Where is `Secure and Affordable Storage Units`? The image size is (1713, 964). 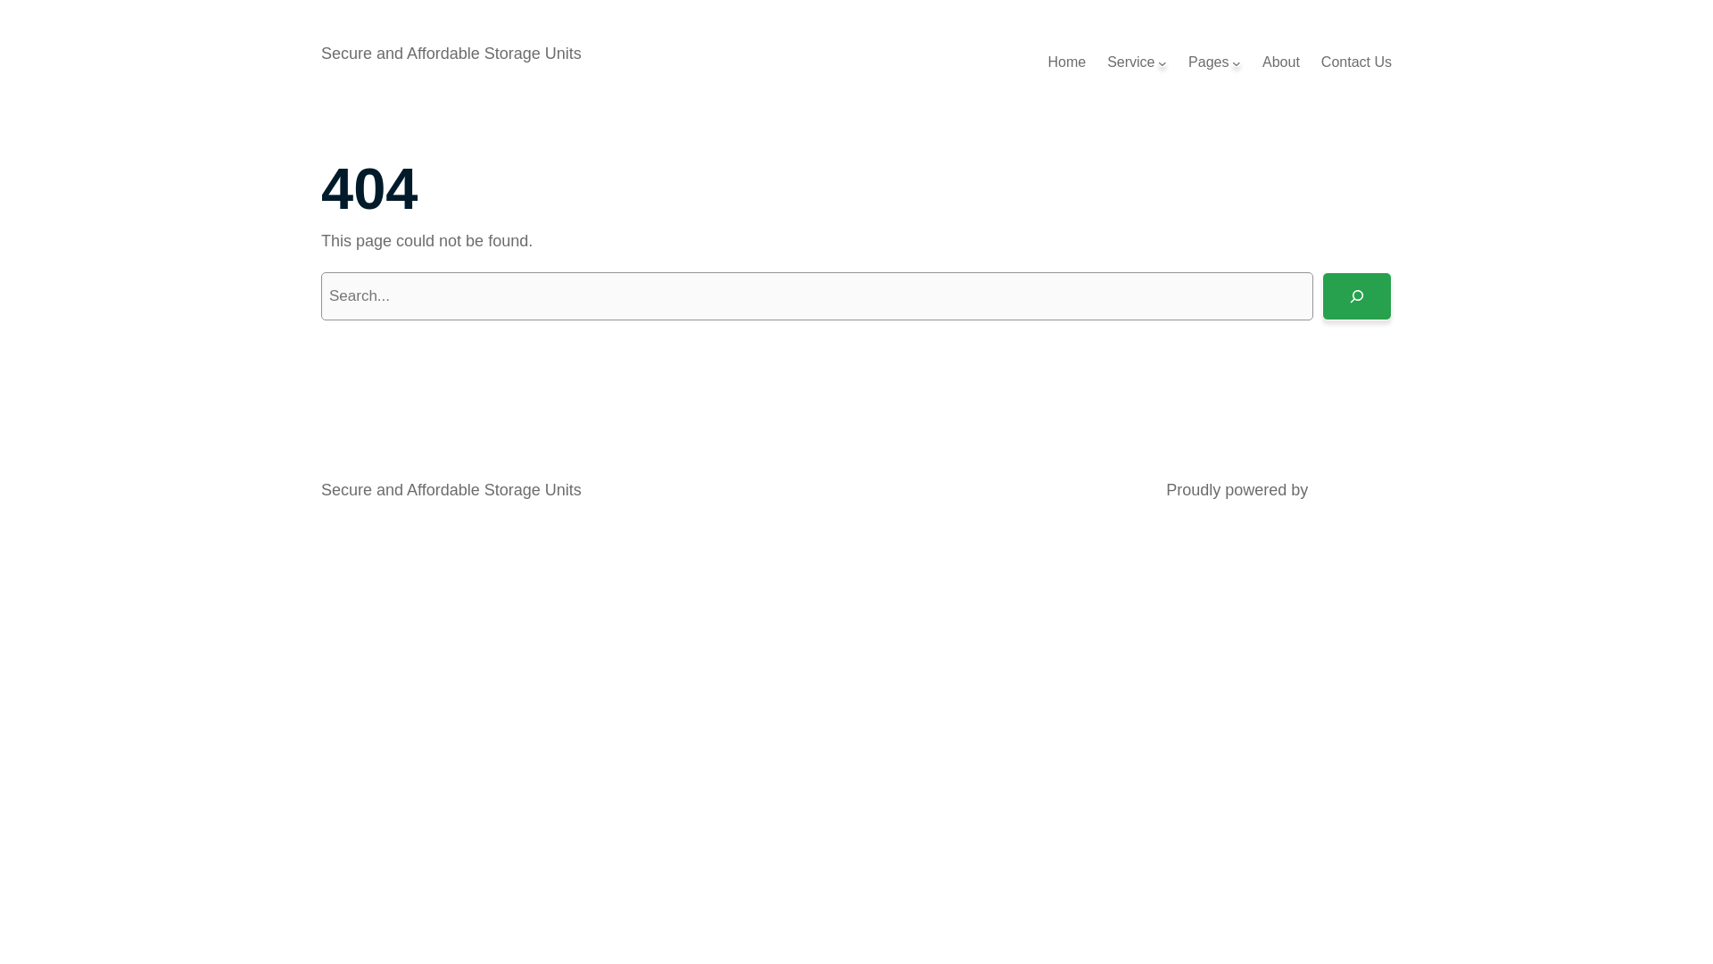
Secure and Affordable Storage Units is located at coordinates (451, 54).